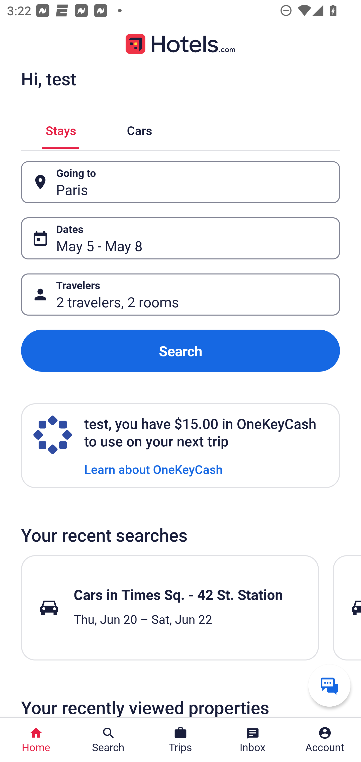 Image resolution: width=361 pixels, height=762 pixels. Describe the element at coordinates (180, 351) in the screenshot. I see `Search` at that location.